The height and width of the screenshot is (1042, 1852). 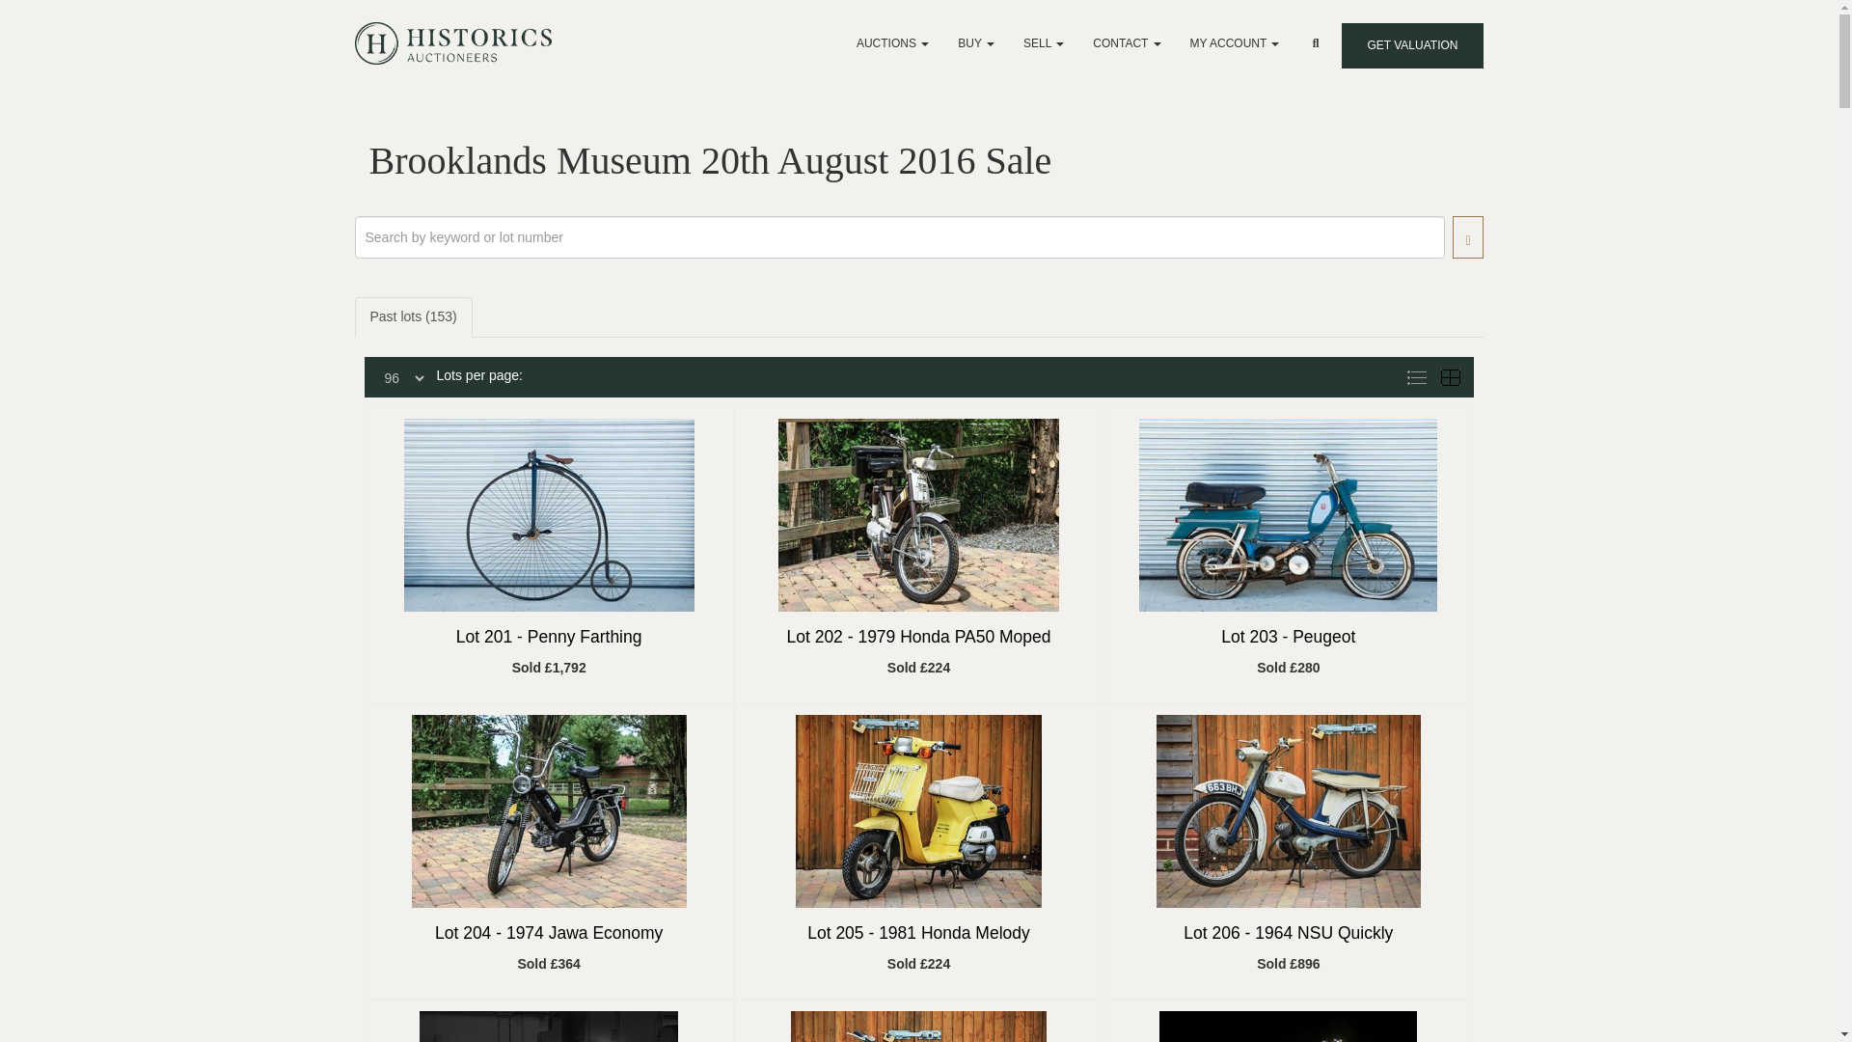 What do you see at coordinates (1412, 45) in the screenshot?
I see `GET VALUATION` at bounding box center [1412, 45].